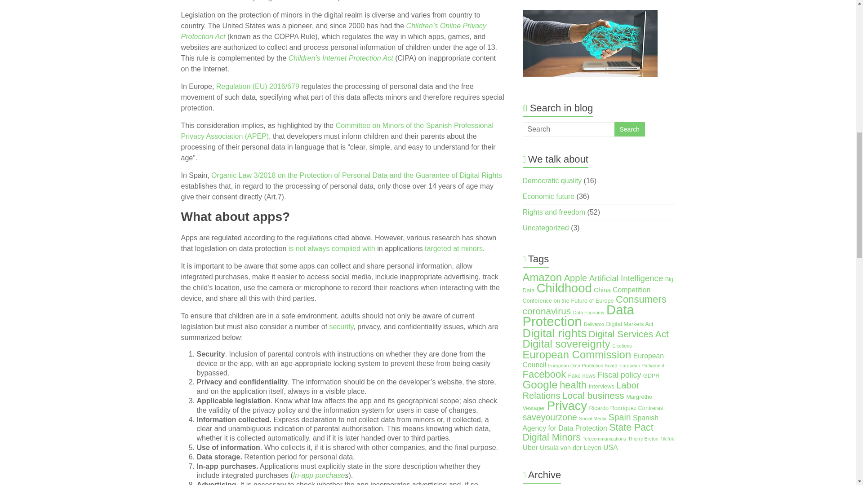 The image size is (863, 485). What do you see at coordinates (319, 475) in the screenshot?
I see `In-app purchase` at bounding box center [319, 475].